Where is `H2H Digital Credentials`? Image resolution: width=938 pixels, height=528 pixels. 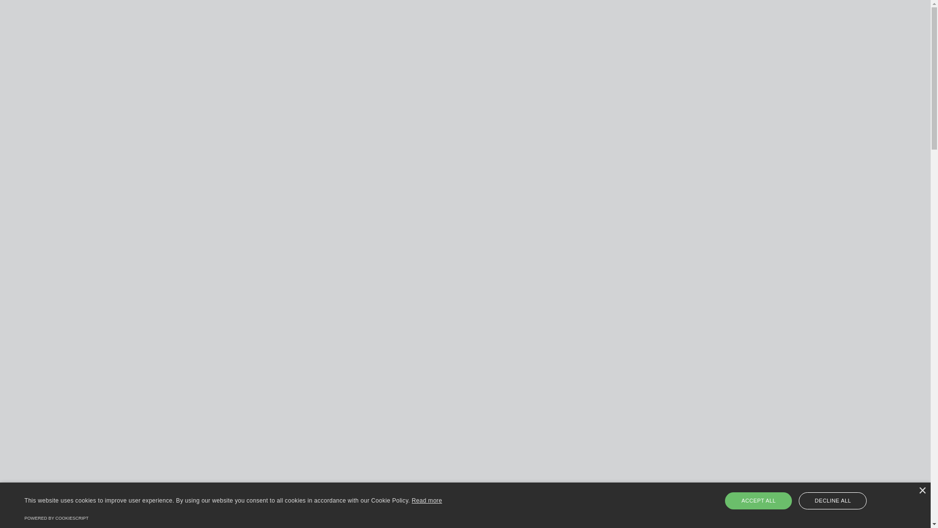 H2H Digital Credentials is located at coordinates (854, 48).